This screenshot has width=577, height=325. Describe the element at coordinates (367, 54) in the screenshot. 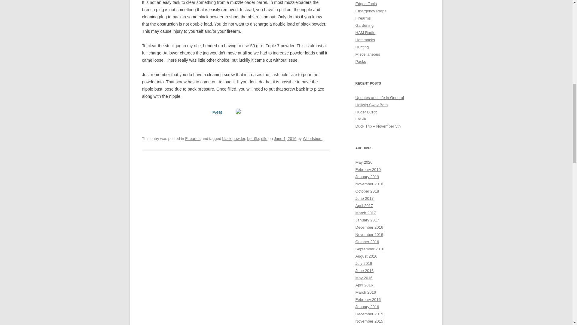

I see `Miscellaneous` at that location.